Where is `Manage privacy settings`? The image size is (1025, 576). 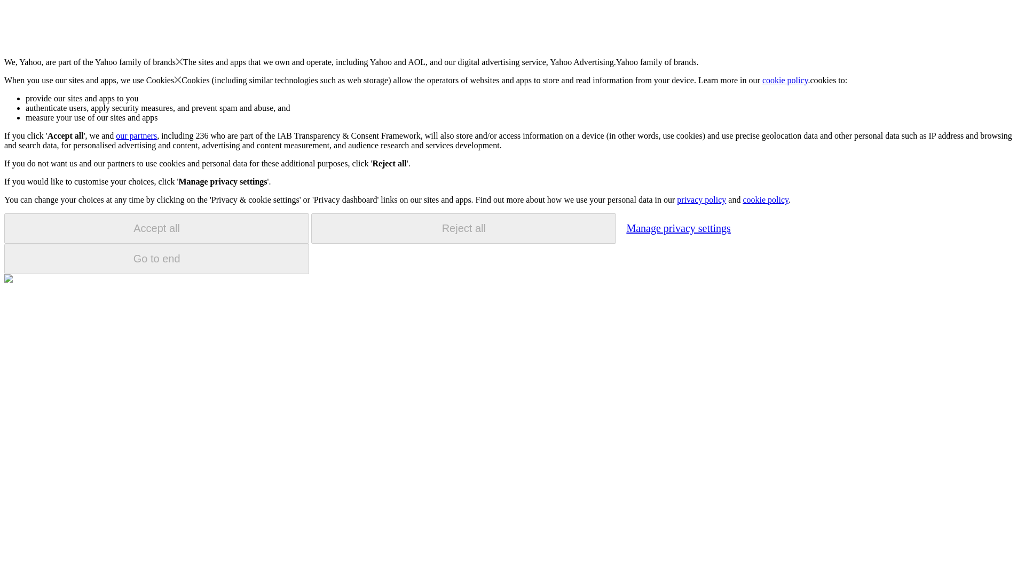 Manage privacy settings is located at coordinates (678, 228).